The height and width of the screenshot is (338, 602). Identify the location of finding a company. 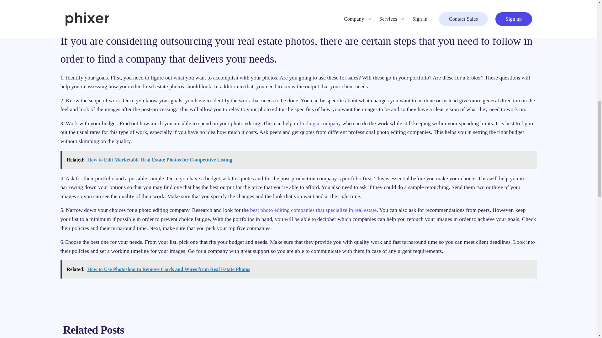
(320, 123).